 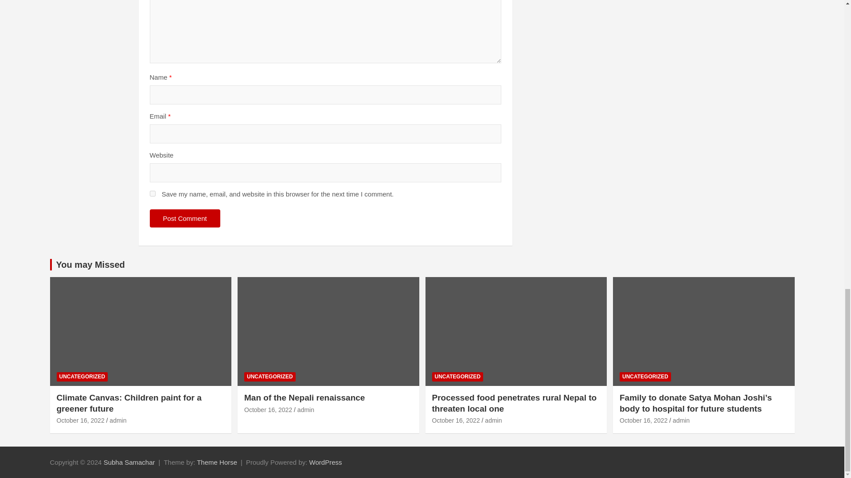 I want to click on Post Comment, so click(x=185, y=219).